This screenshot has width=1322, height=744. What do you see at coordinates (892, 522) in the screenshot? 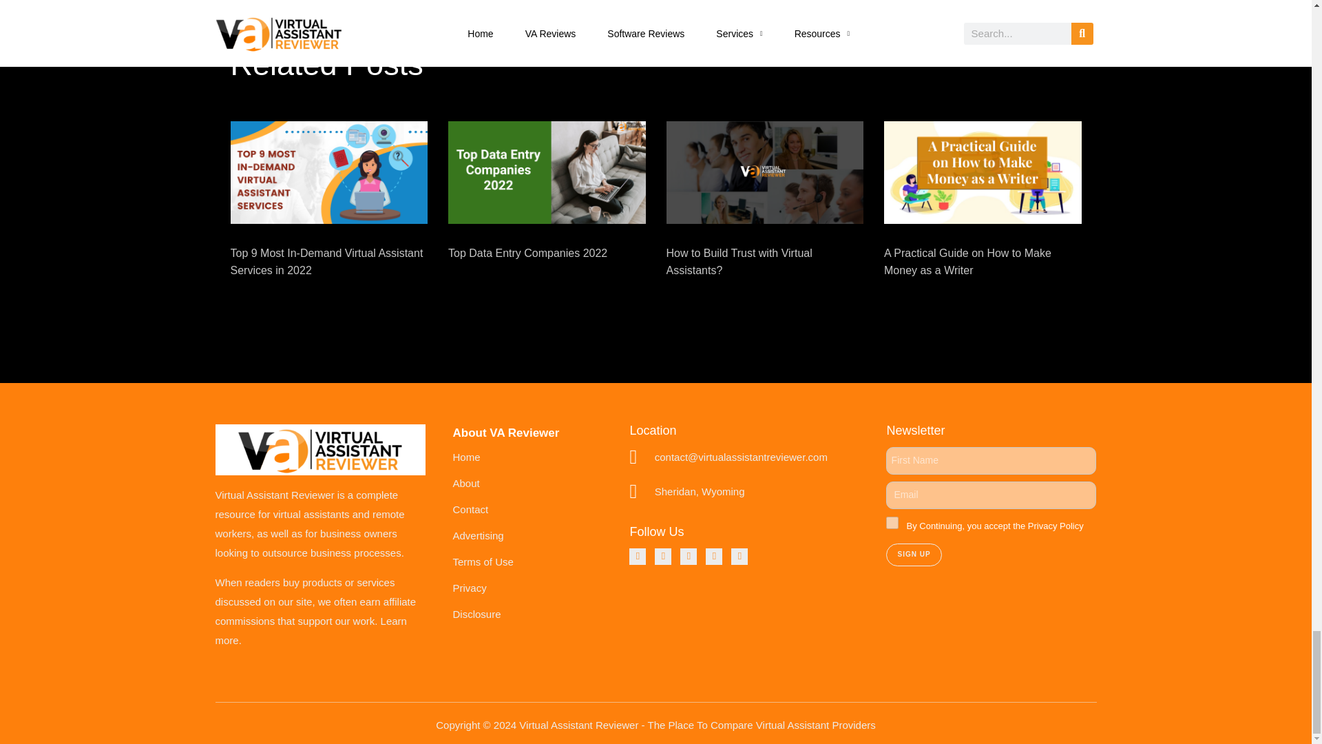
I see `By Continuing, you accept the Privacy Policy` at bounding box center [892, 522].